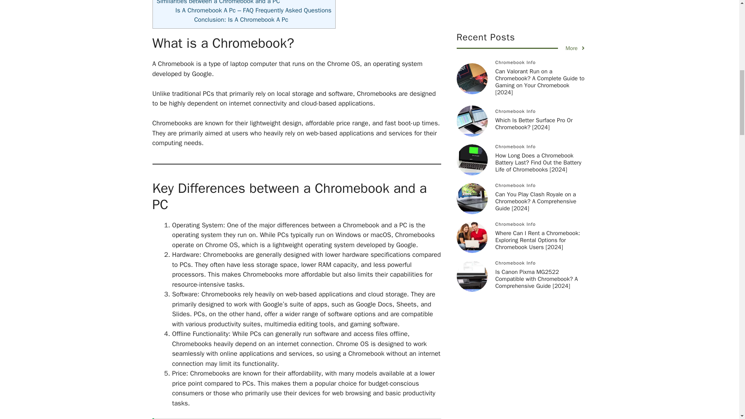  I want to click on Similarities between a Chromebook and a PC, so click(218, 2).